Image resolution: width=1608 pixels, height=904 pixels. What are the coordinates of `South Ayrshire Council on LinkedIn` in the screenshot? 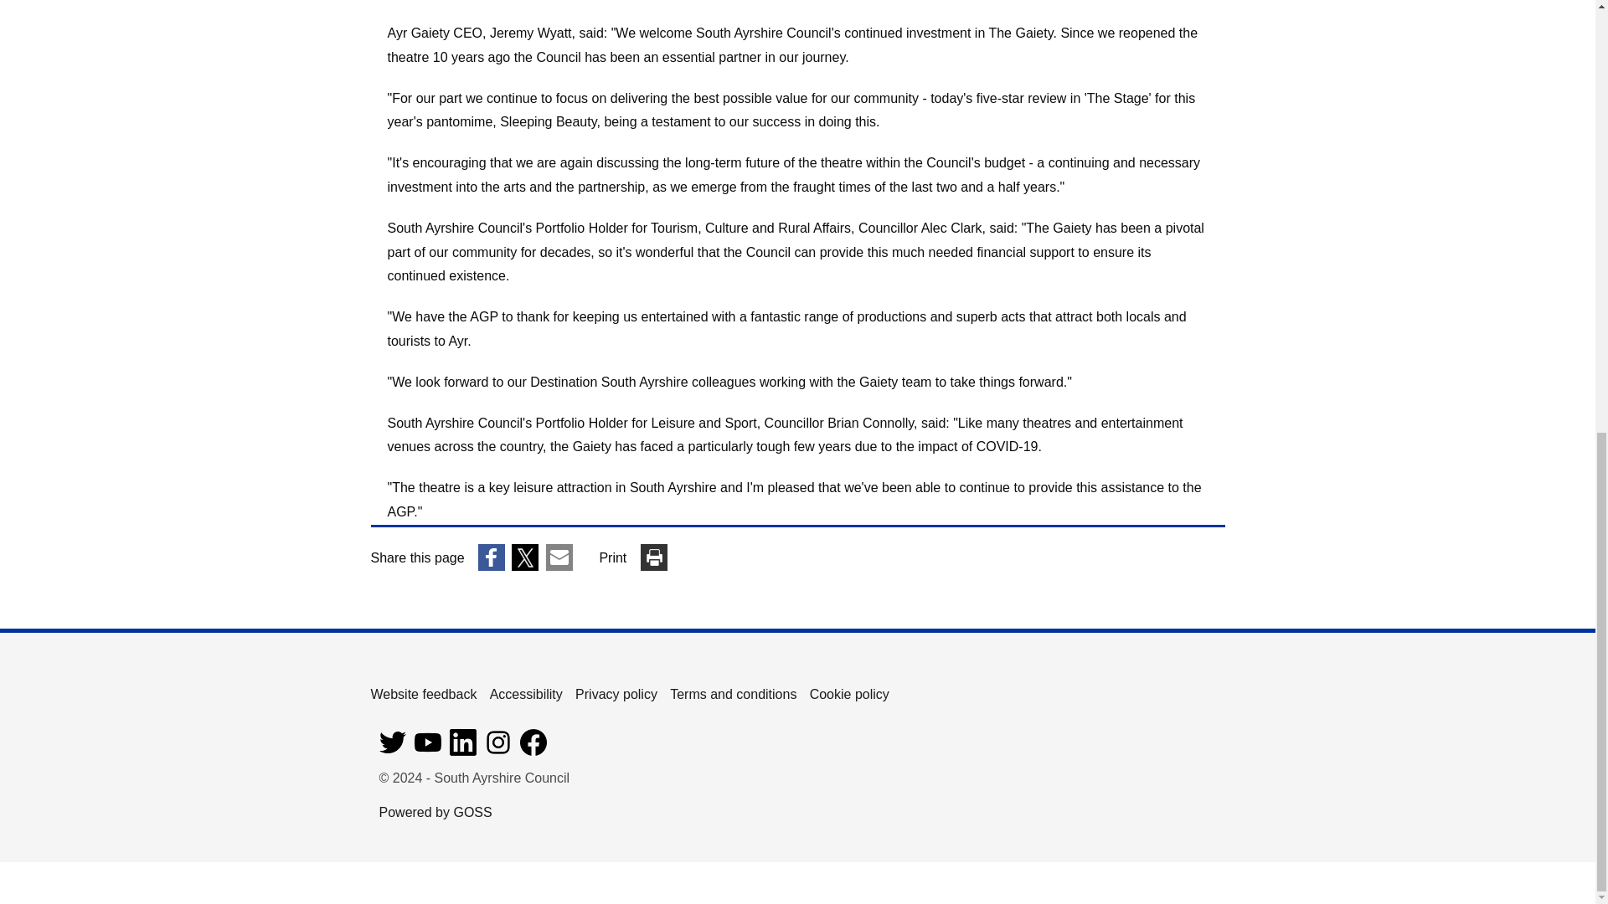 It's located at (462, 751).